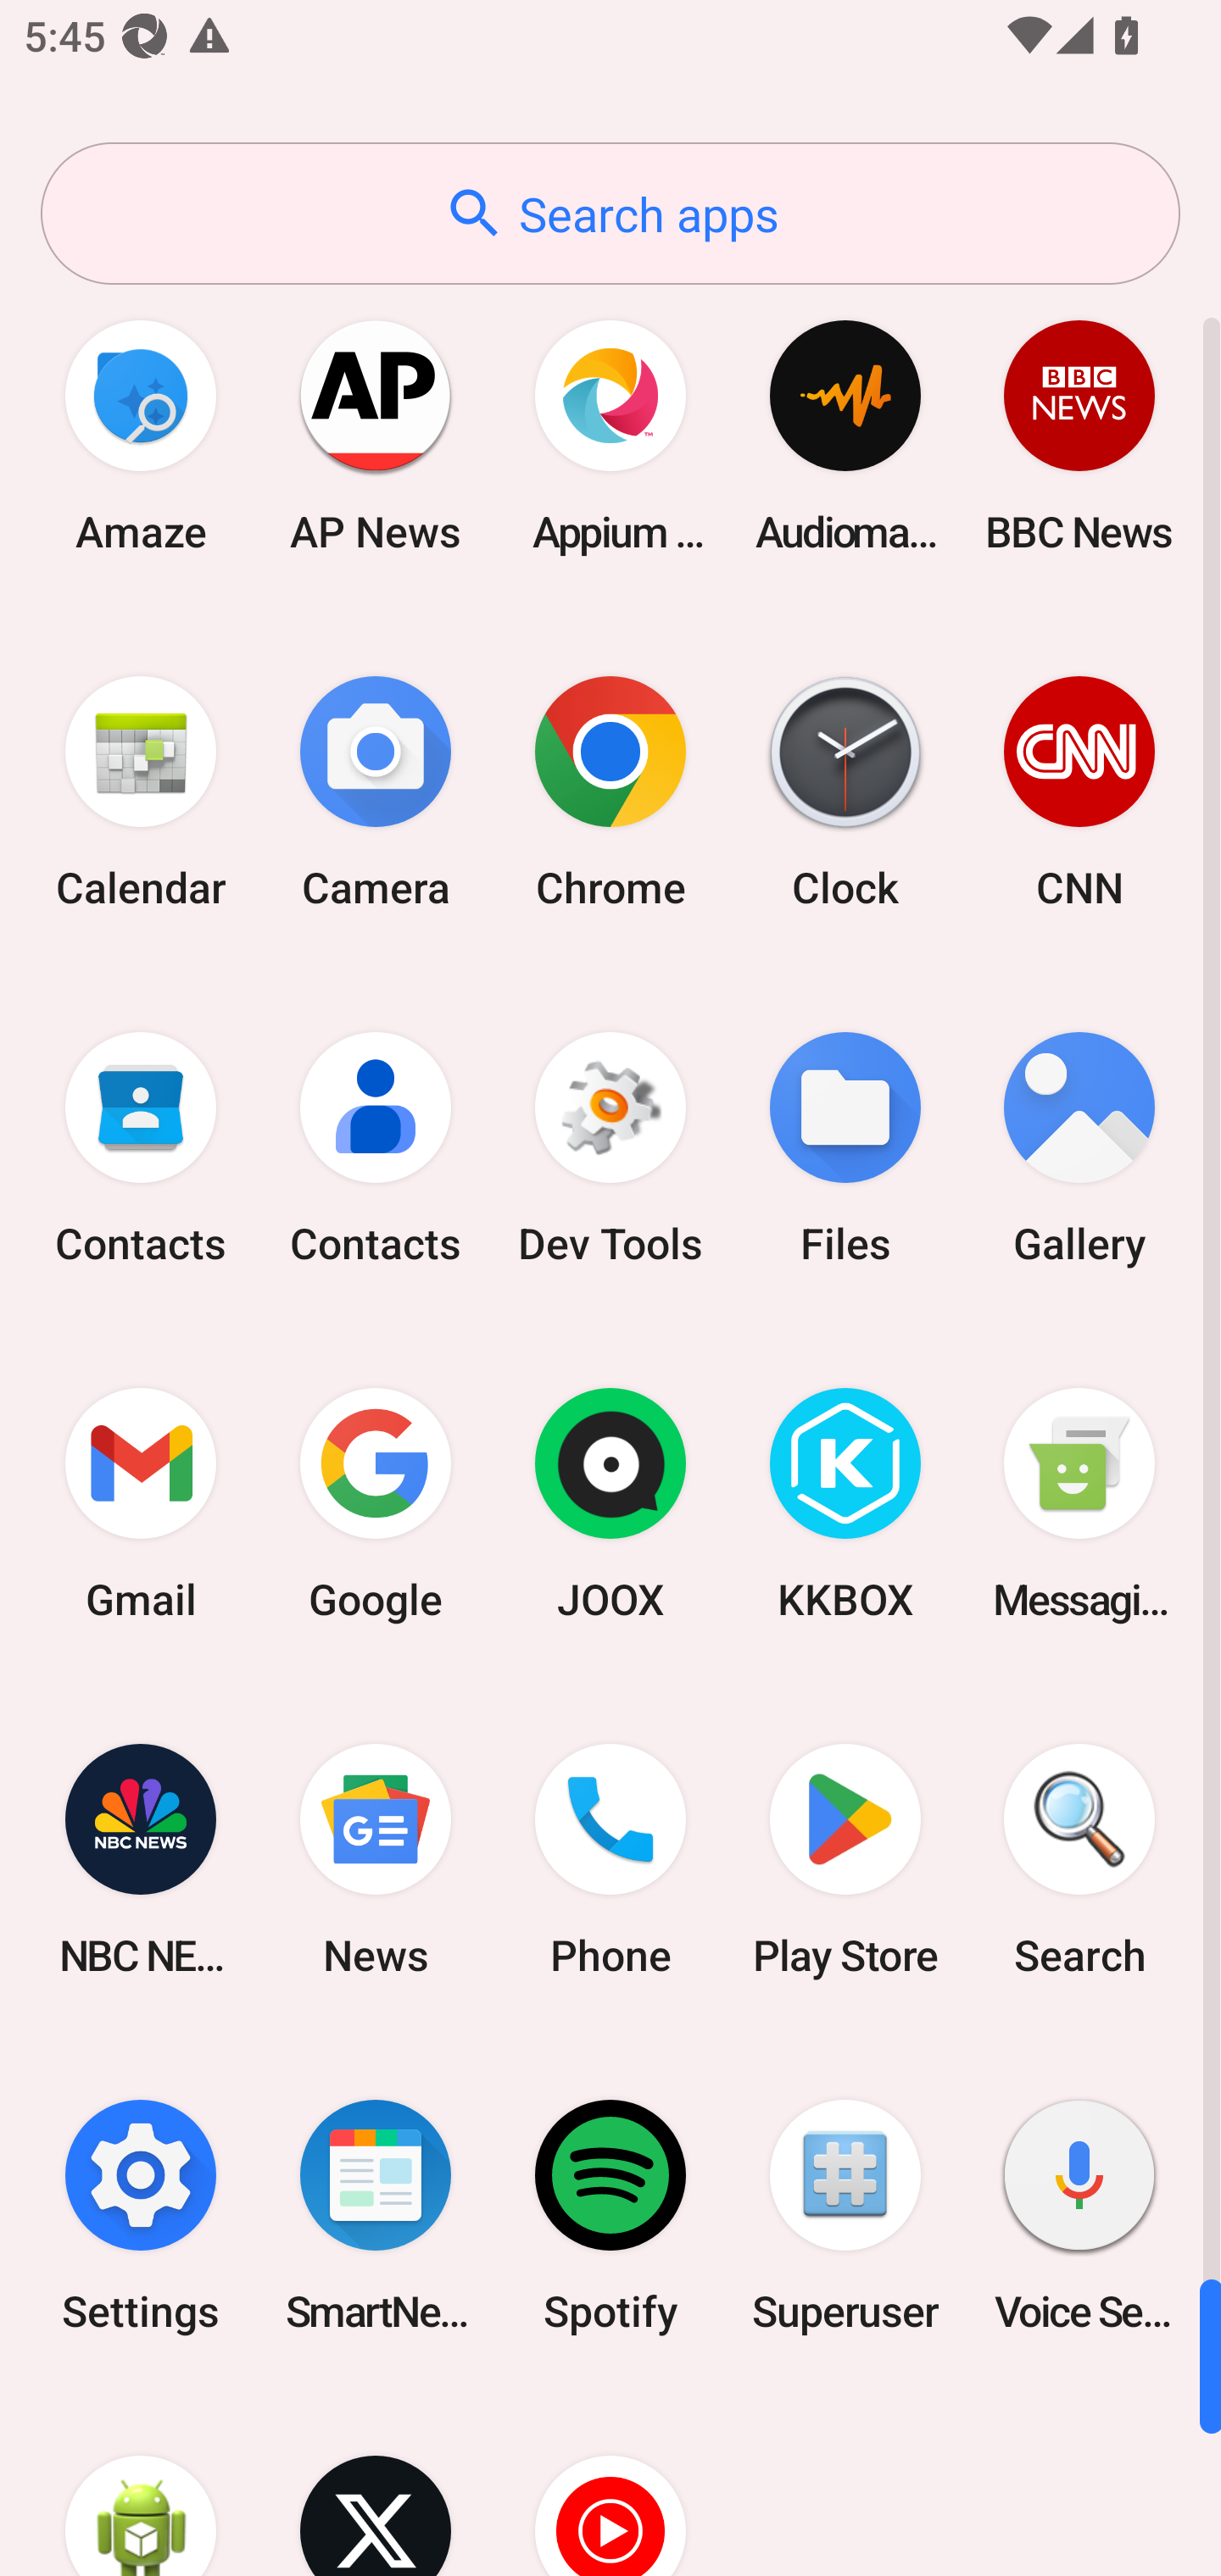 The width and height of the screenshot is (1221, 2576). What do you see at coordinates (1079, 1149) in the screenshot?
I see `Gallery` at bounding box center [1079, 1149].